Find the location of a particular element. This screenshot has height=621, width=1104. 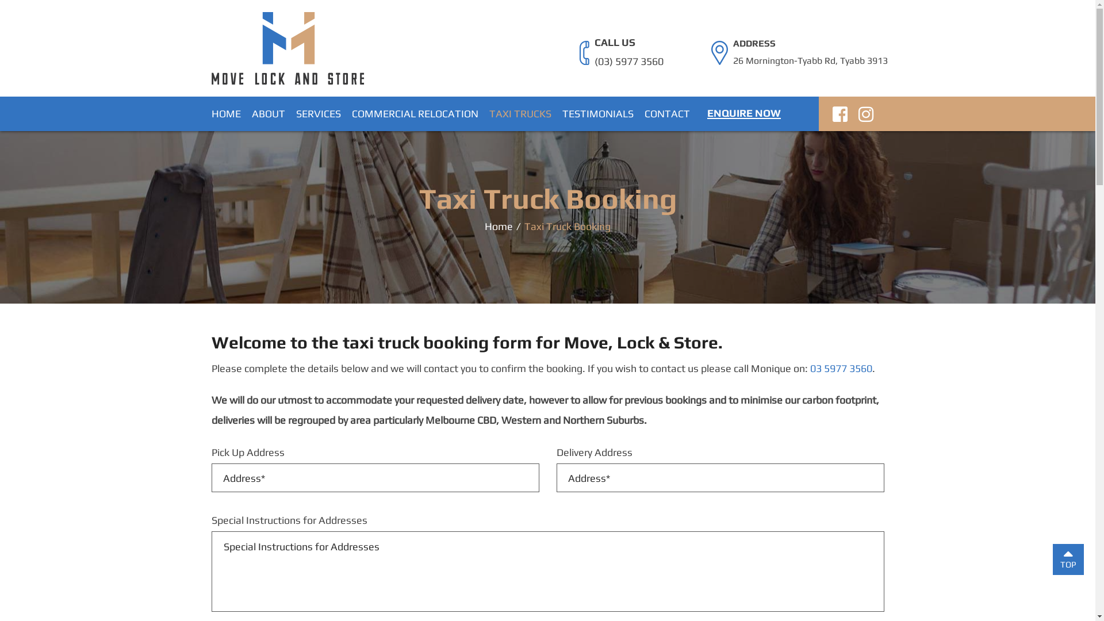

Instagram is located at coordinates (865, 117).